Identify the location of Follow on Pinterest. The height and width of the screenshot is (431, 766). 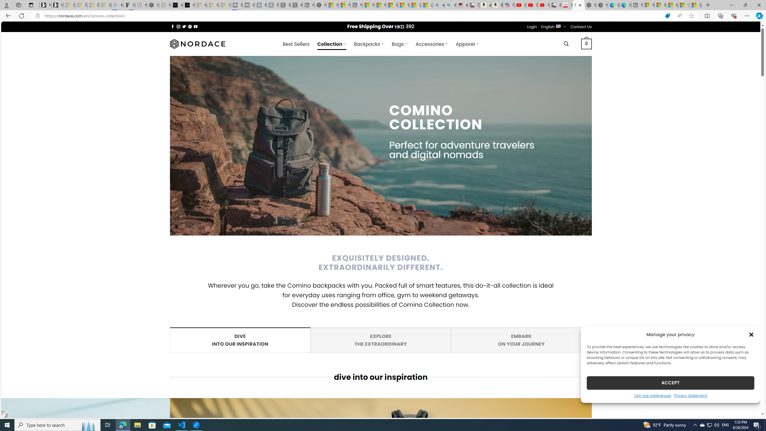
(190, 26).